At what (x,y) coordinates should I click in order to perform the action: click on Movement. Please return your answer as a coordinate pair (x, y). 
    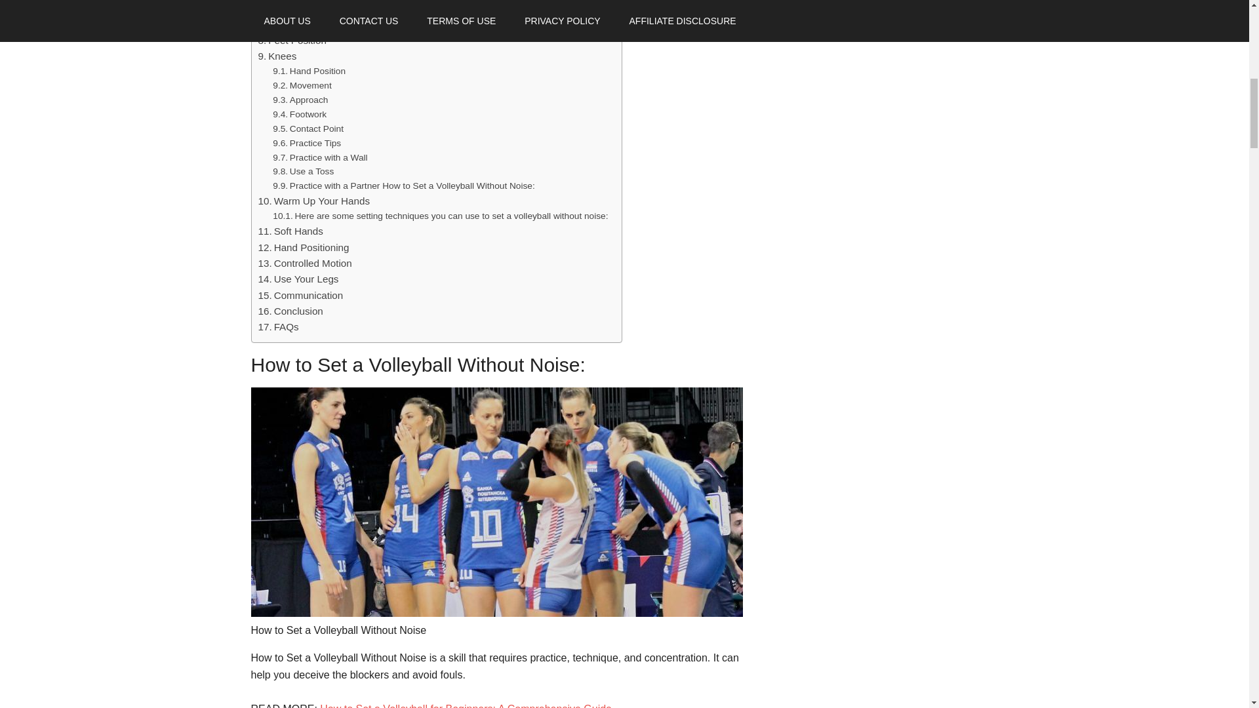
    Looking at the image, I should click on (302, 85).